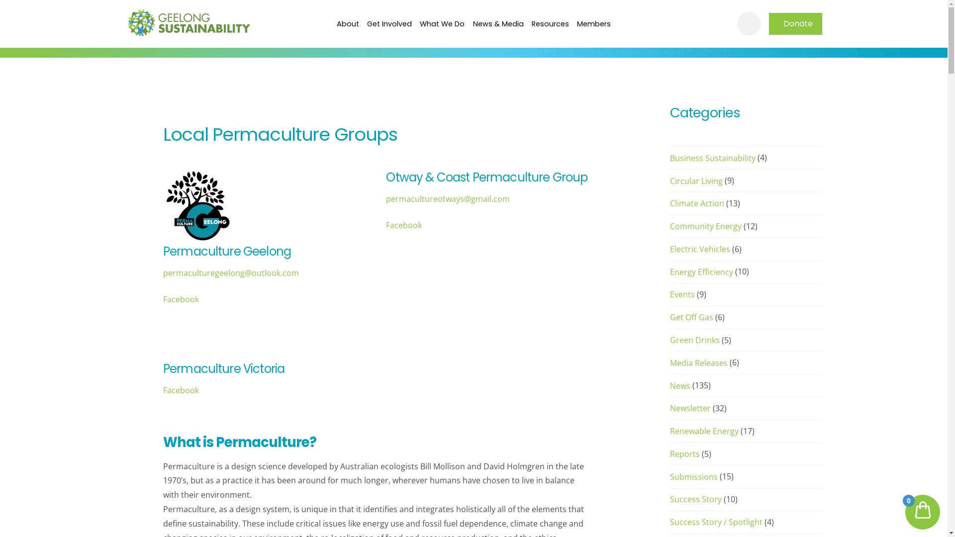 The image size is (955, 537). I want to click on News, so click(680, 386).